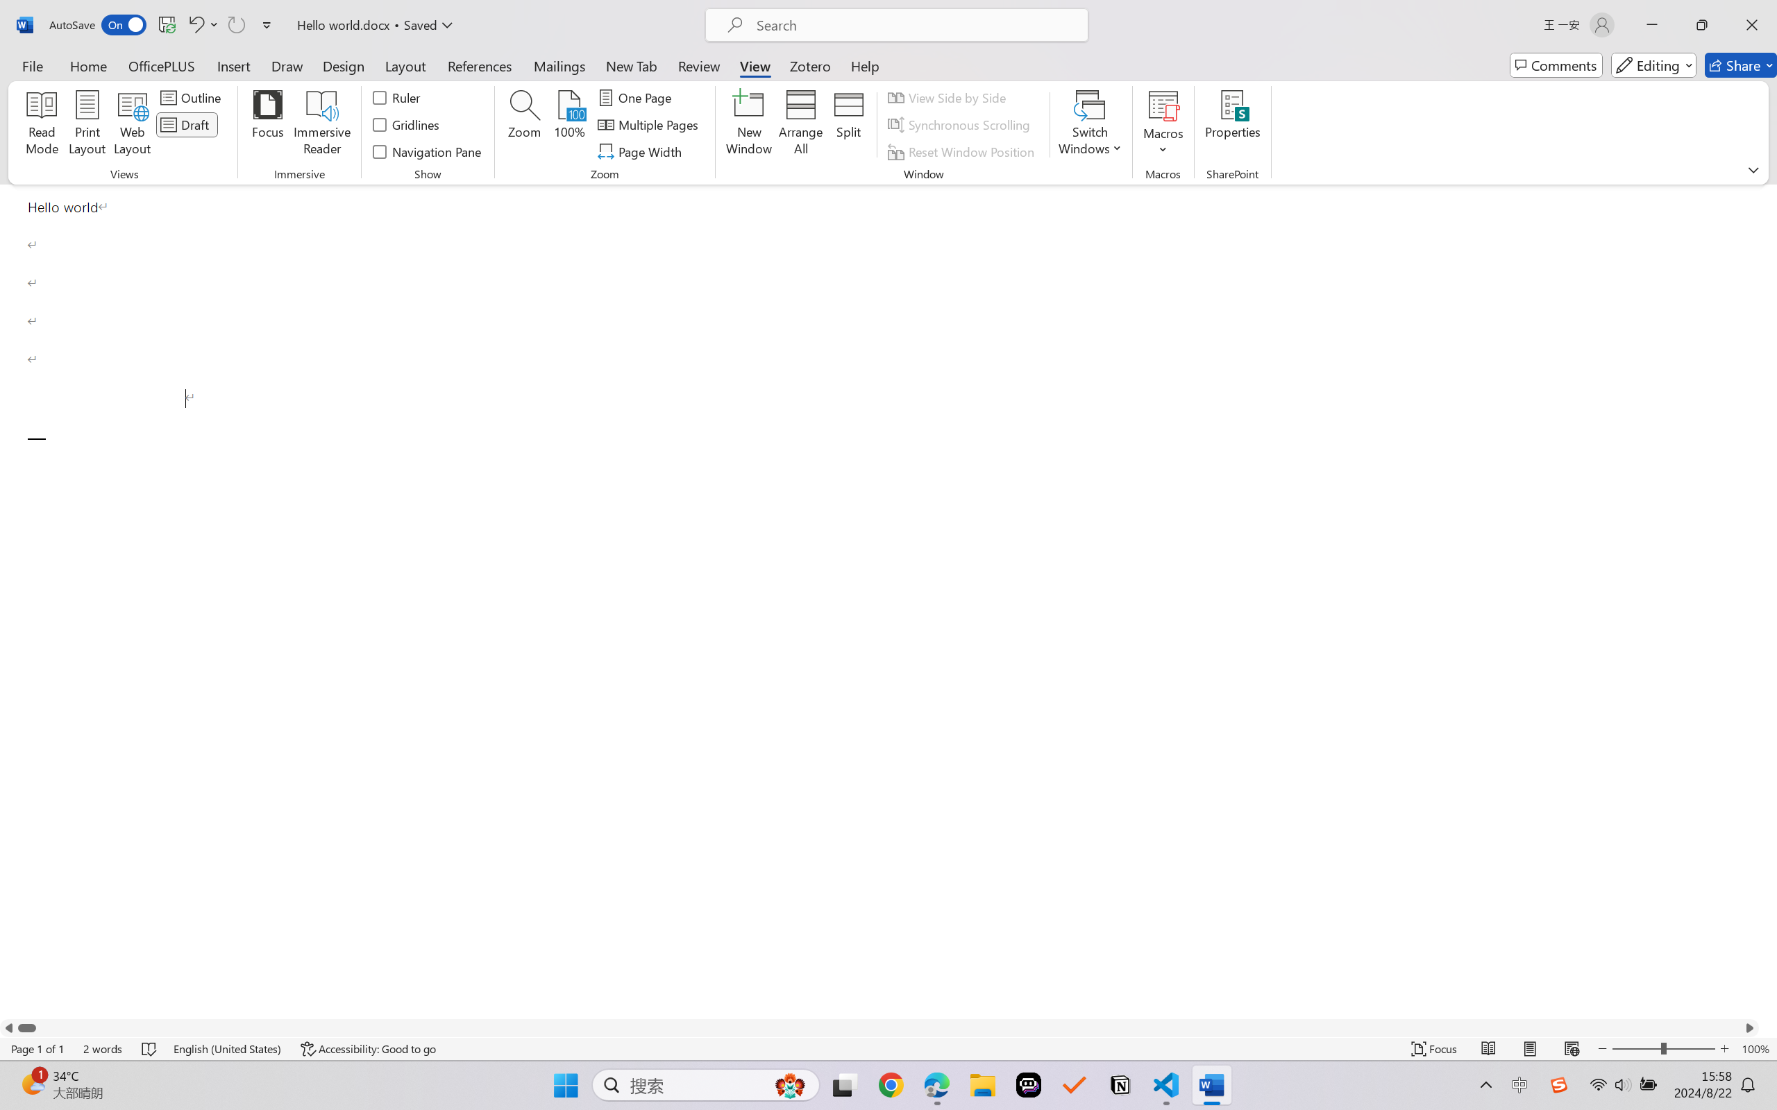  Describe the element at coordinates (800, 125) in the screenshot. I see `Arrange All` at that location.